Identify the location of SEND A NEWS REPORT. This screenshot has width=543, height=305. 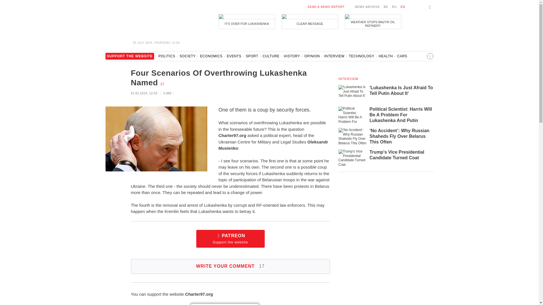
(326, 7).